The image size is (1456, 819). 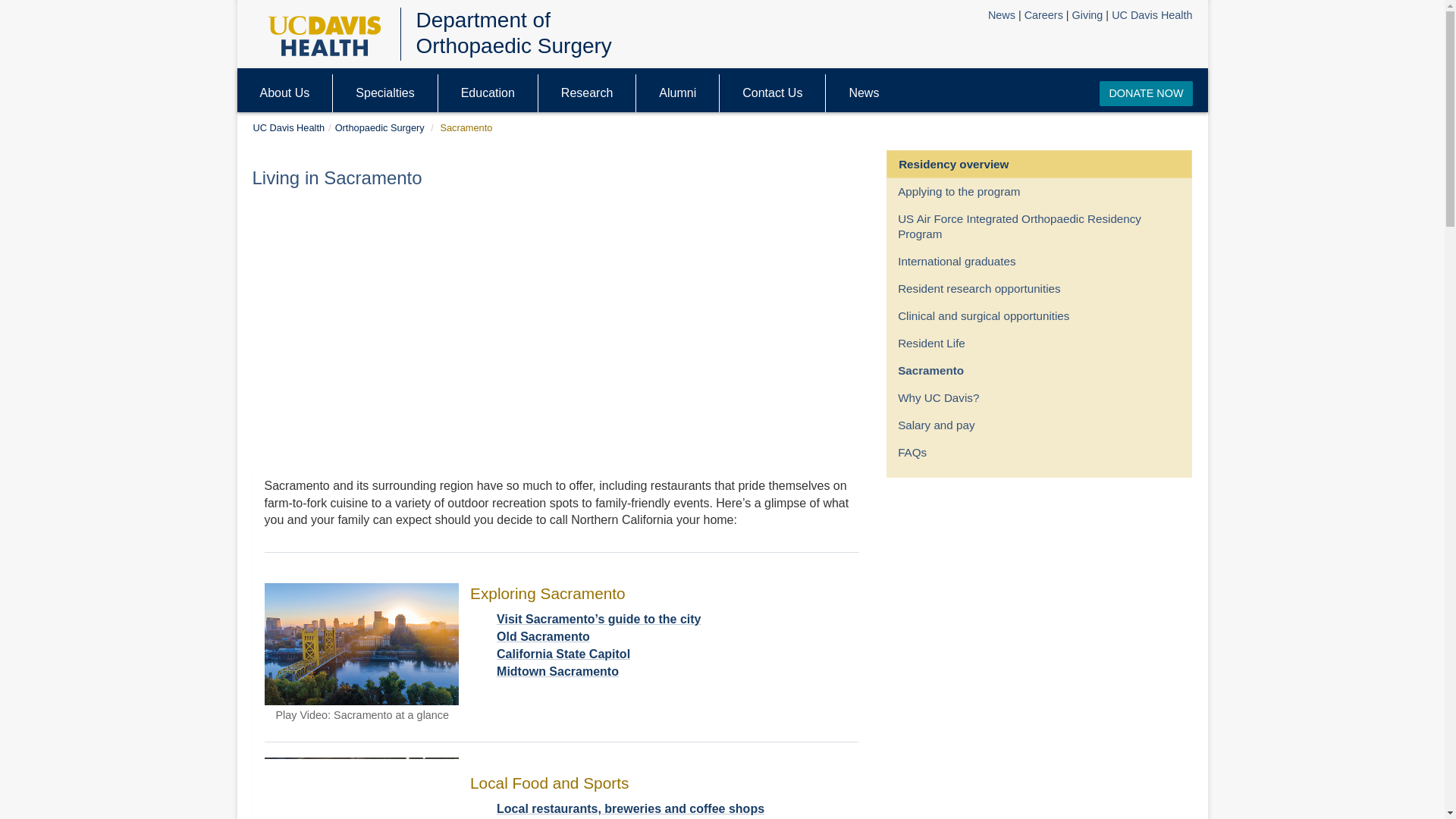 What do you see at coordinates (1043, 15) in the screenshot?
I see `Careers` at bounding box center [1043, 15].